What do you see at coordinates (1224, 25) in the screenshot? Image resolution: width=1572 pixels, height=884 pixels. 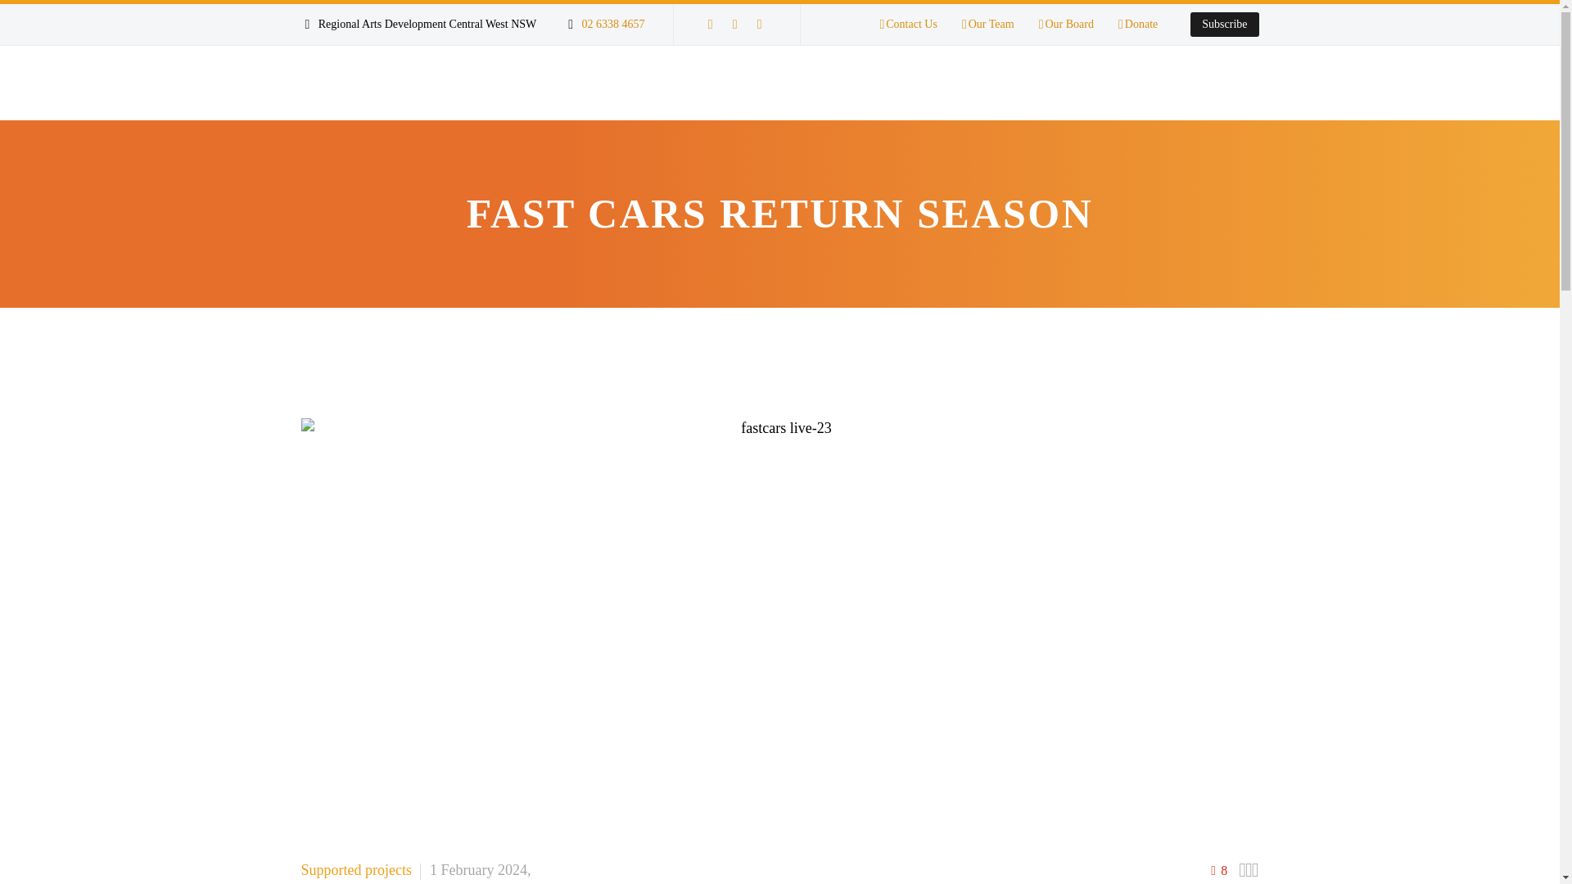 I see `Subscribe` at bounding box center [1224, 25].